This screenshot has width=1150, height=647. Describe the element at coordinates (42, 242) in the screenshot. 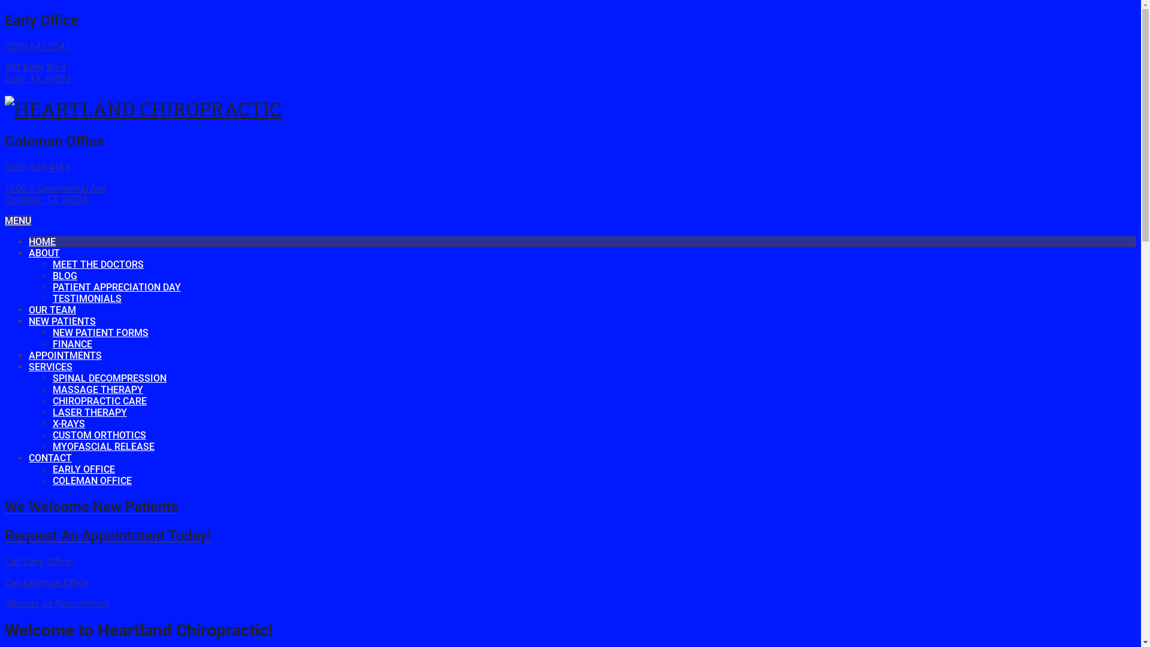

I see `HOME` at that location.